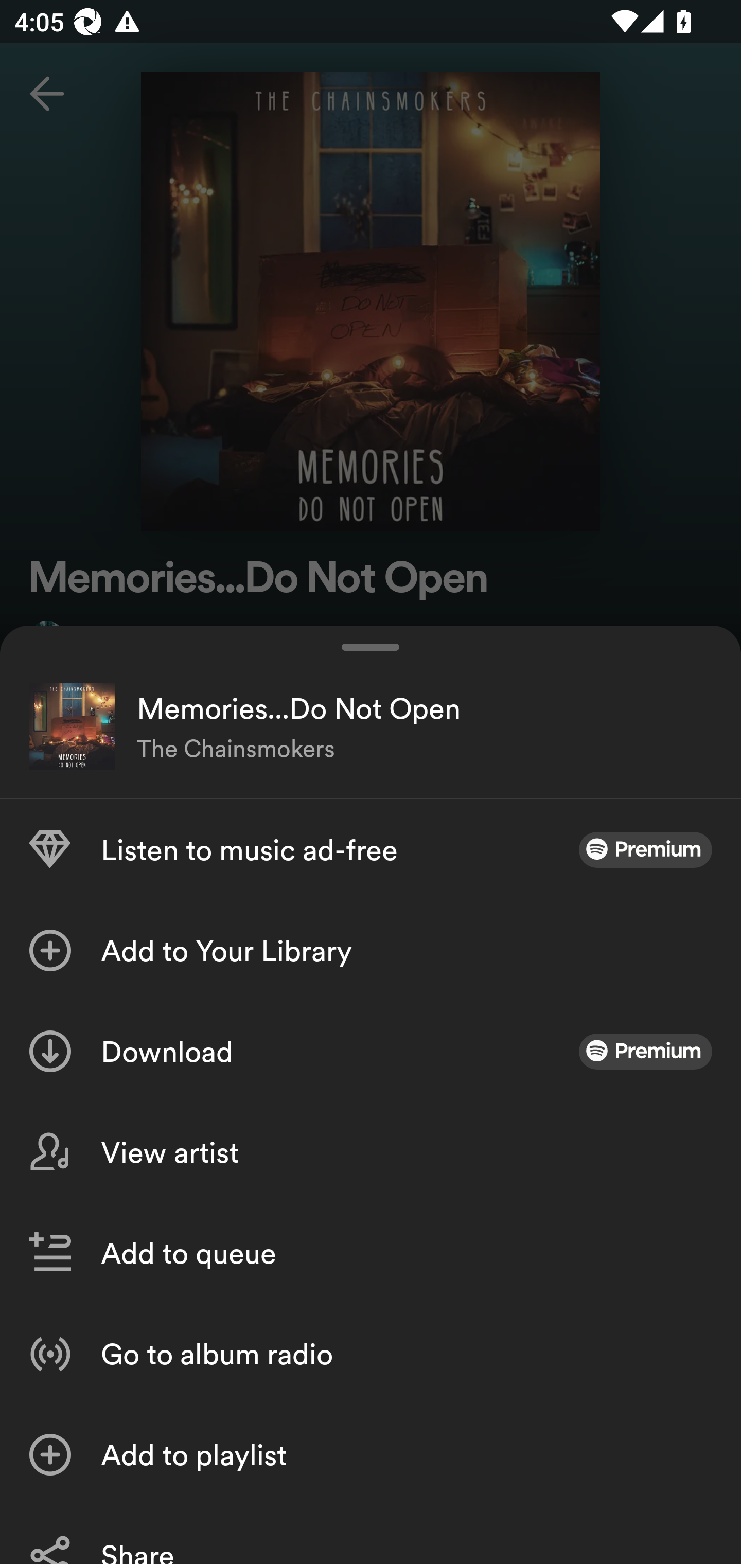  I want to click on Add to Your Library, so click(370, 951).